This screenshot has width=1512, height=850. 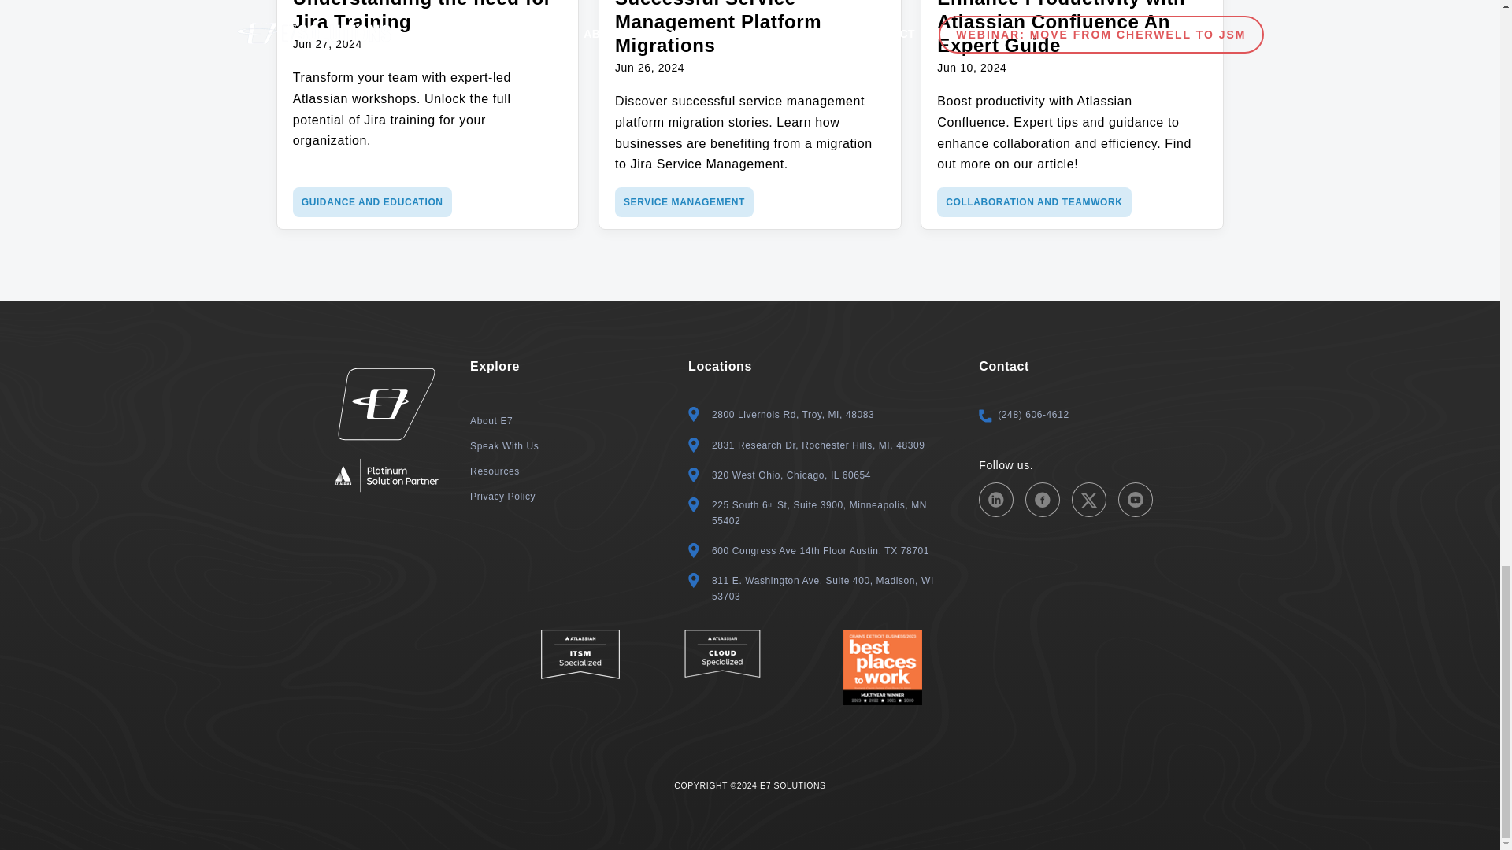 What do you see at coordinates (883, 667) in the screenshot?
I see `Crain's Multiyear logo` at bounding box center [883, 667].